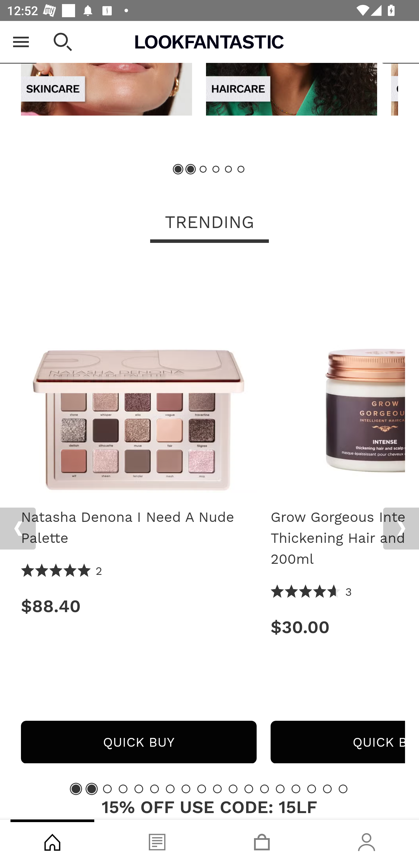  I want to click on Next, so click(401, 529).